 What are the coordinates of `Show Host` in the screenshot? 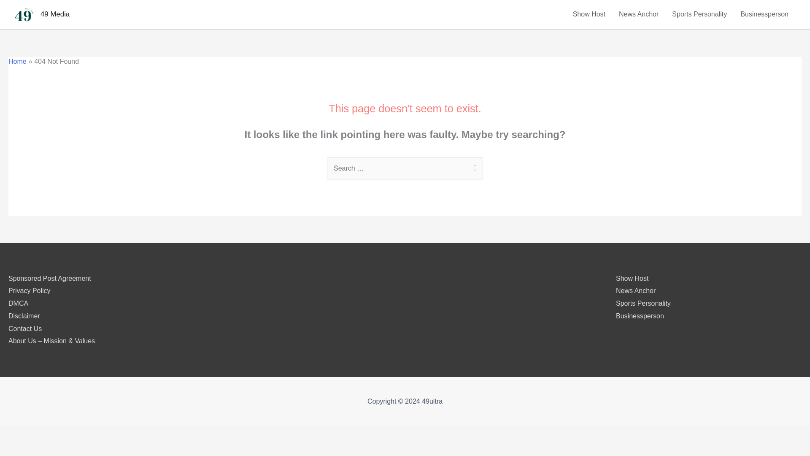 It's located at (589, 14).